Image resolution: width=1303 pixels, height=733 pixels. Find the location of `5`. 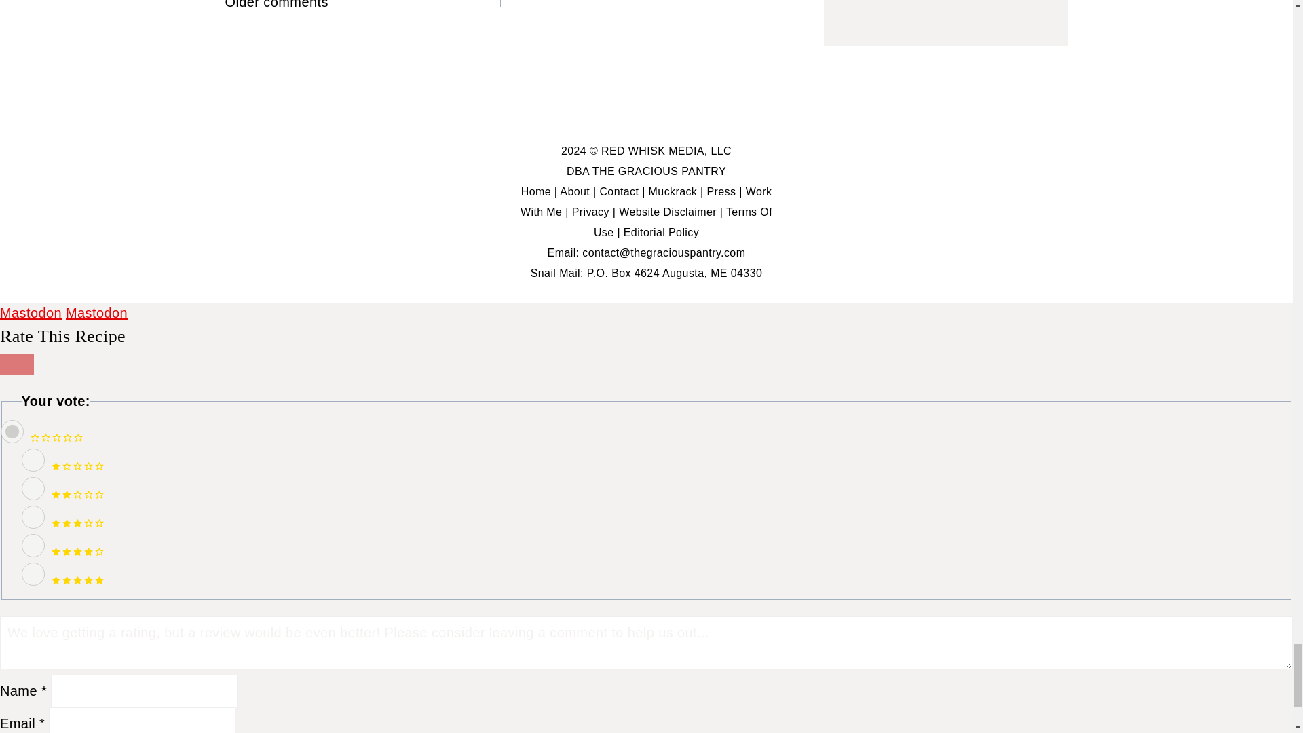

5 is located at coordinates (33, 574).